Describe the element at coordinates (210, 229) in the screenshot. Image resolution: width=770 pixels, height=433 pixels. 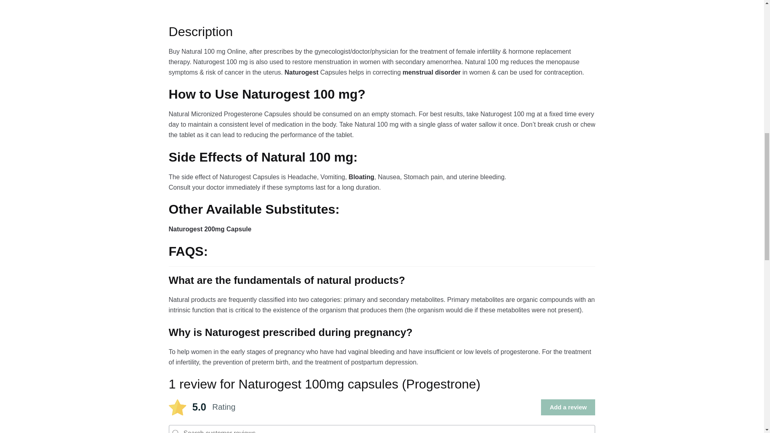
I see `Naturogest 200mg Capsule` at that location.